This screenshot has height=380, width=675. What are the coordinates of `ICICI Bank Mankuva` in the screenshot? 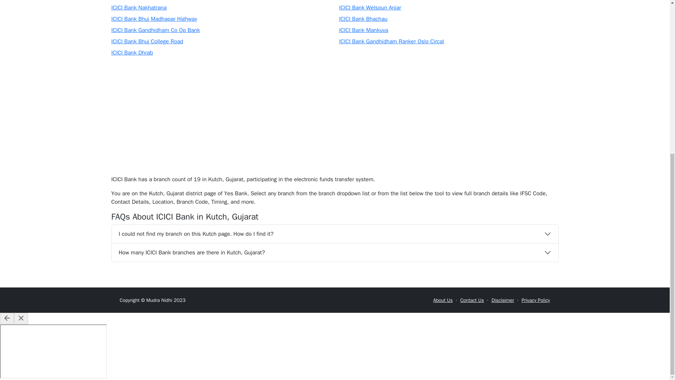 It's located at (364, 30).